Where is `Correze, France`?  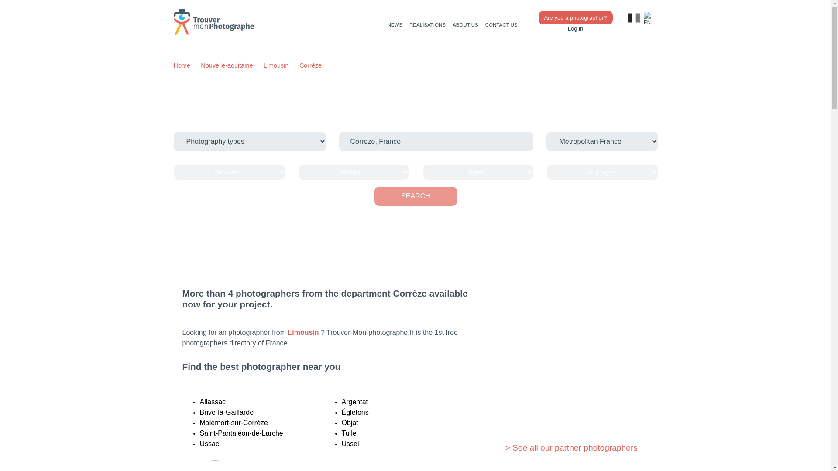 Correze, France is located at coordinates (436, 141).